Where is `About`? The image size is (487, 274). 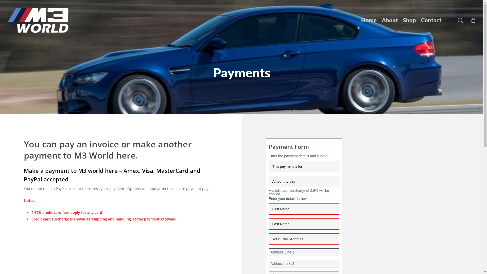
About is located at coordinates (390, 20).